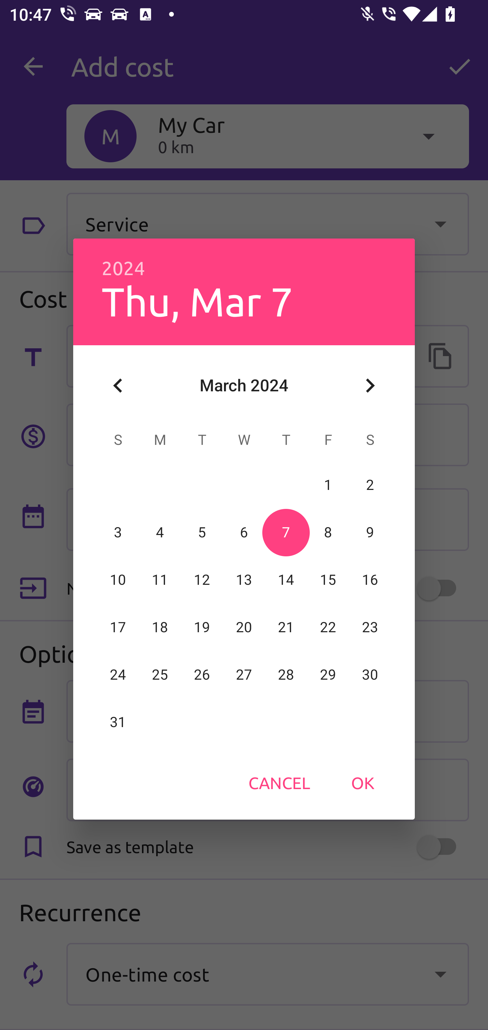 The height and width of the screenshot is (1030, 488). I want to click on 30 30 March 2024, so click(370, 675).